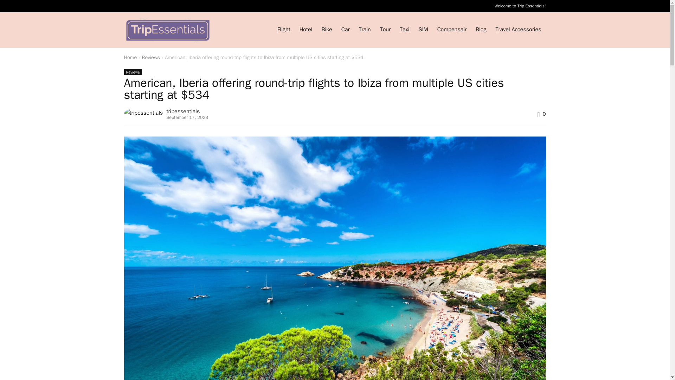  I want to click on Blog, so click(481, 30).